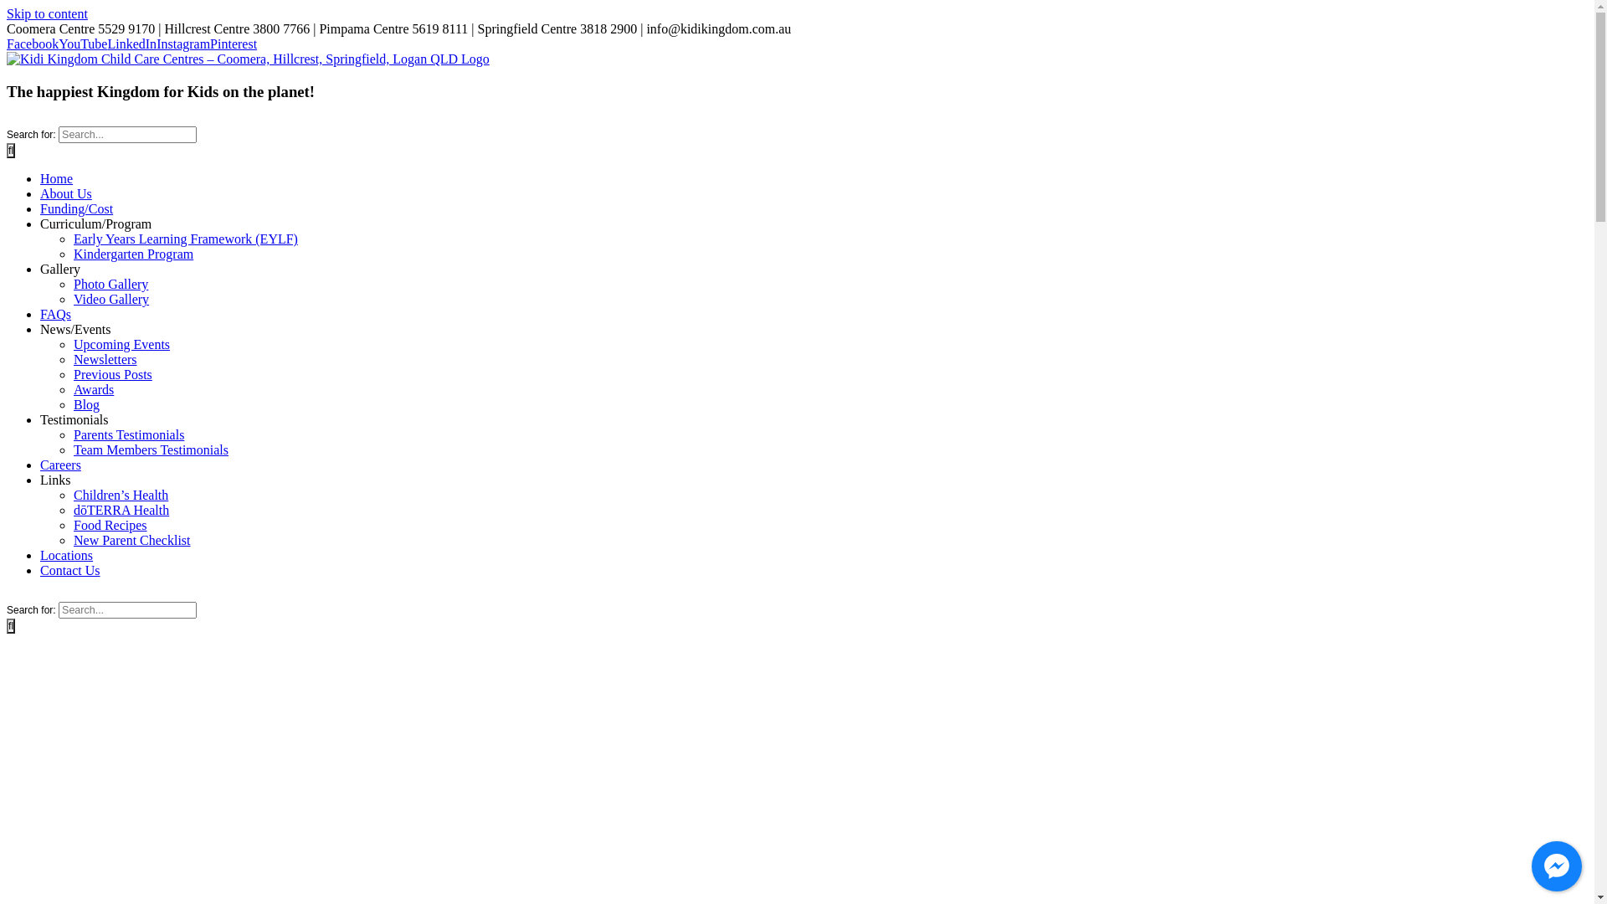  I want to click on Team Members Testimonials, so click(151, 450).